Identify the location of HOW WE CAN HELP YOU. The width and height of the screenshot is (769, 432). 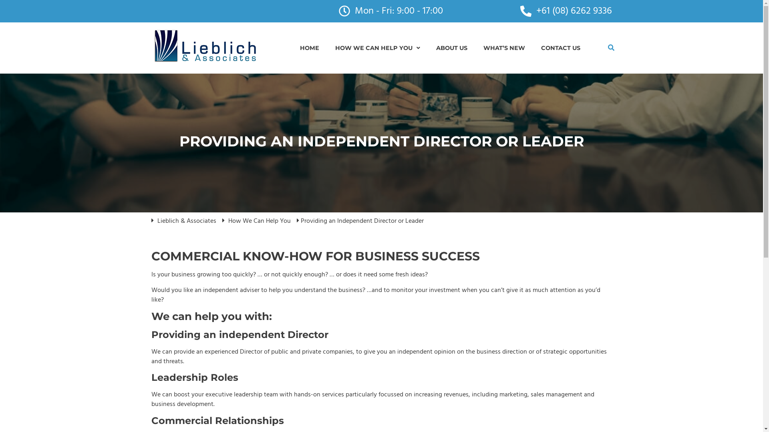
(378, 48).